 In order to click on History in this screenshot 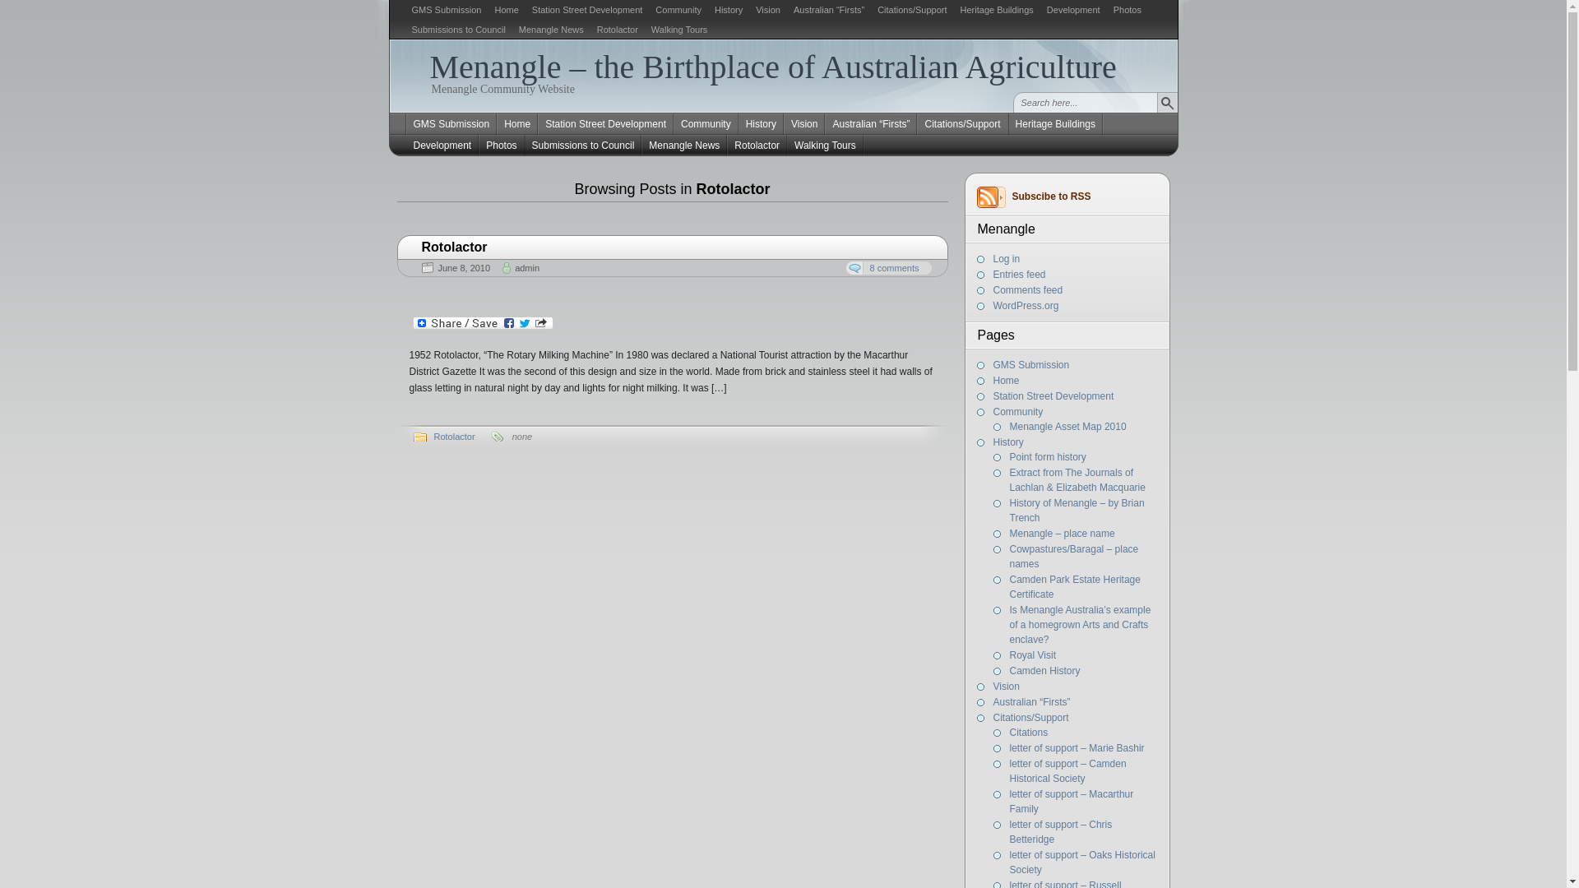, I will do `click(729, 10)`.